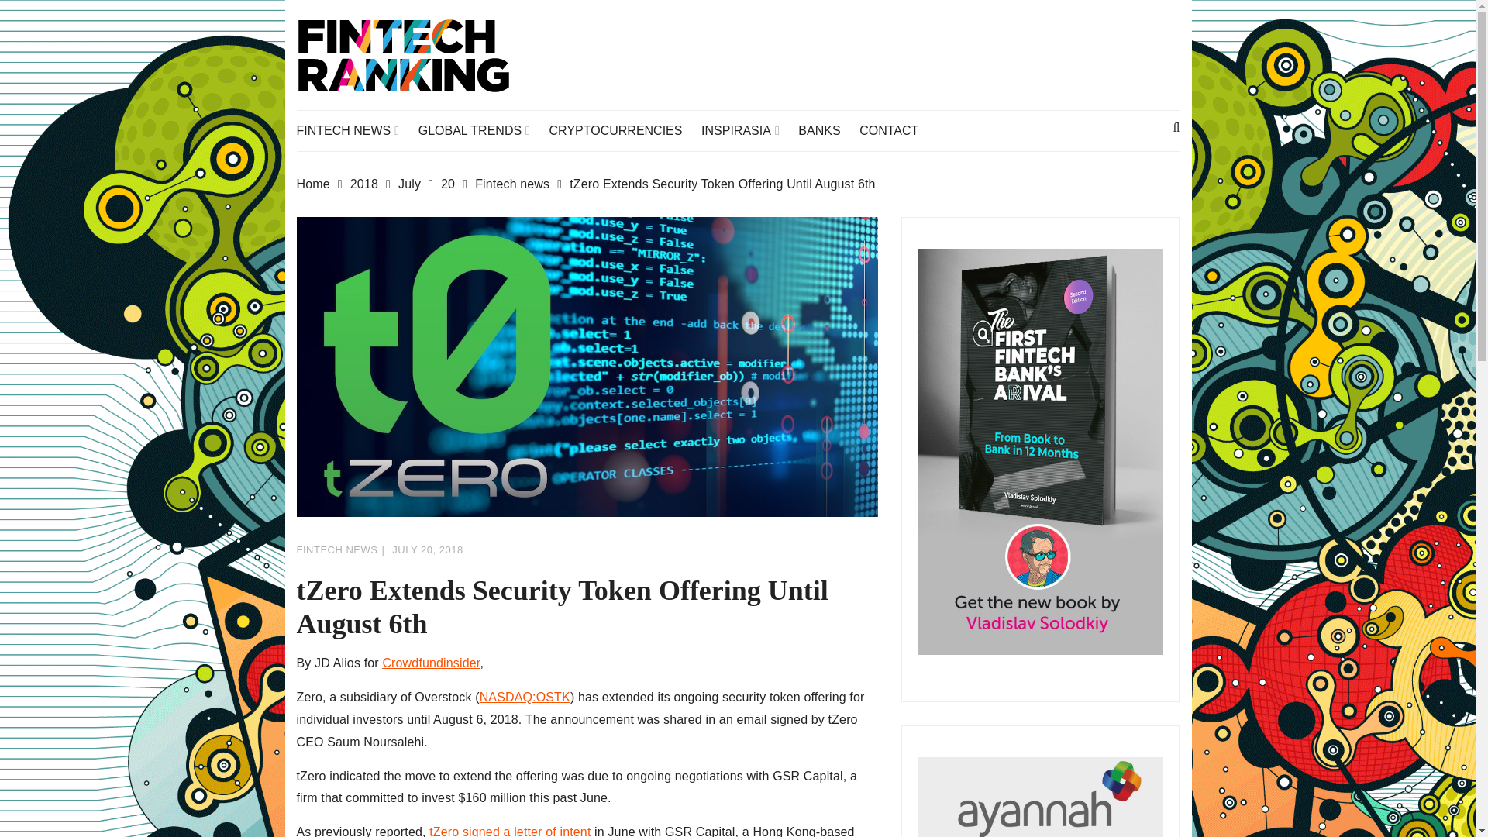 The height and width of the screenshot is (837, 1488). Describe the element at coordinates (623, 130) in the screenshot. I see `CRYPTOCURRENCIES` at that location.